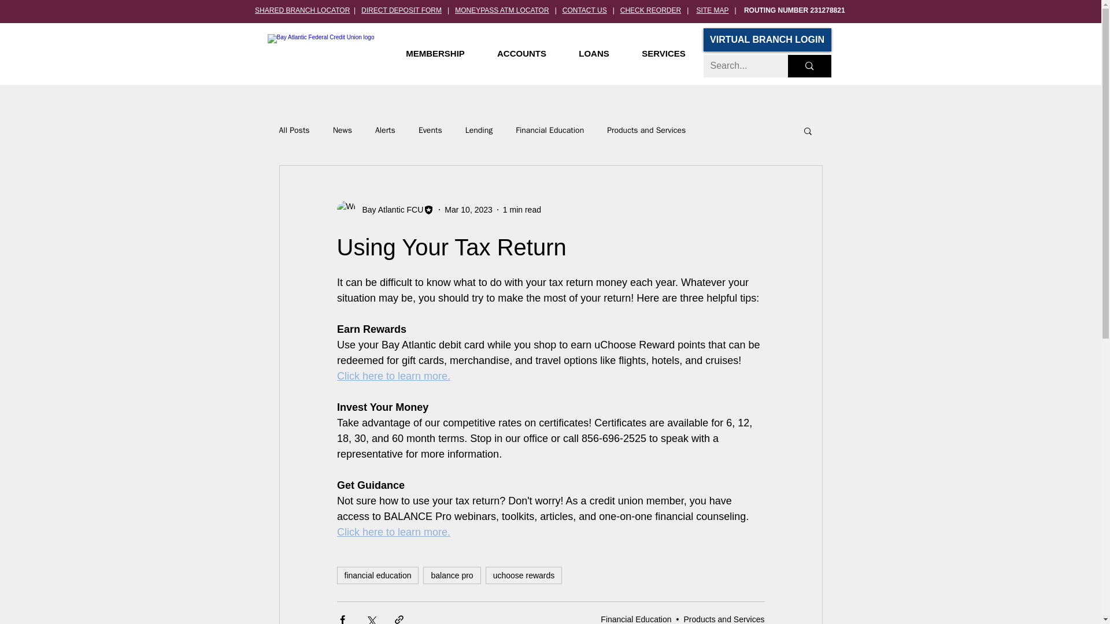  What do you see at coordinates (468, 209) in the screenshot?
I see `Mar 10, 2023` at bounding box center [468, 209].